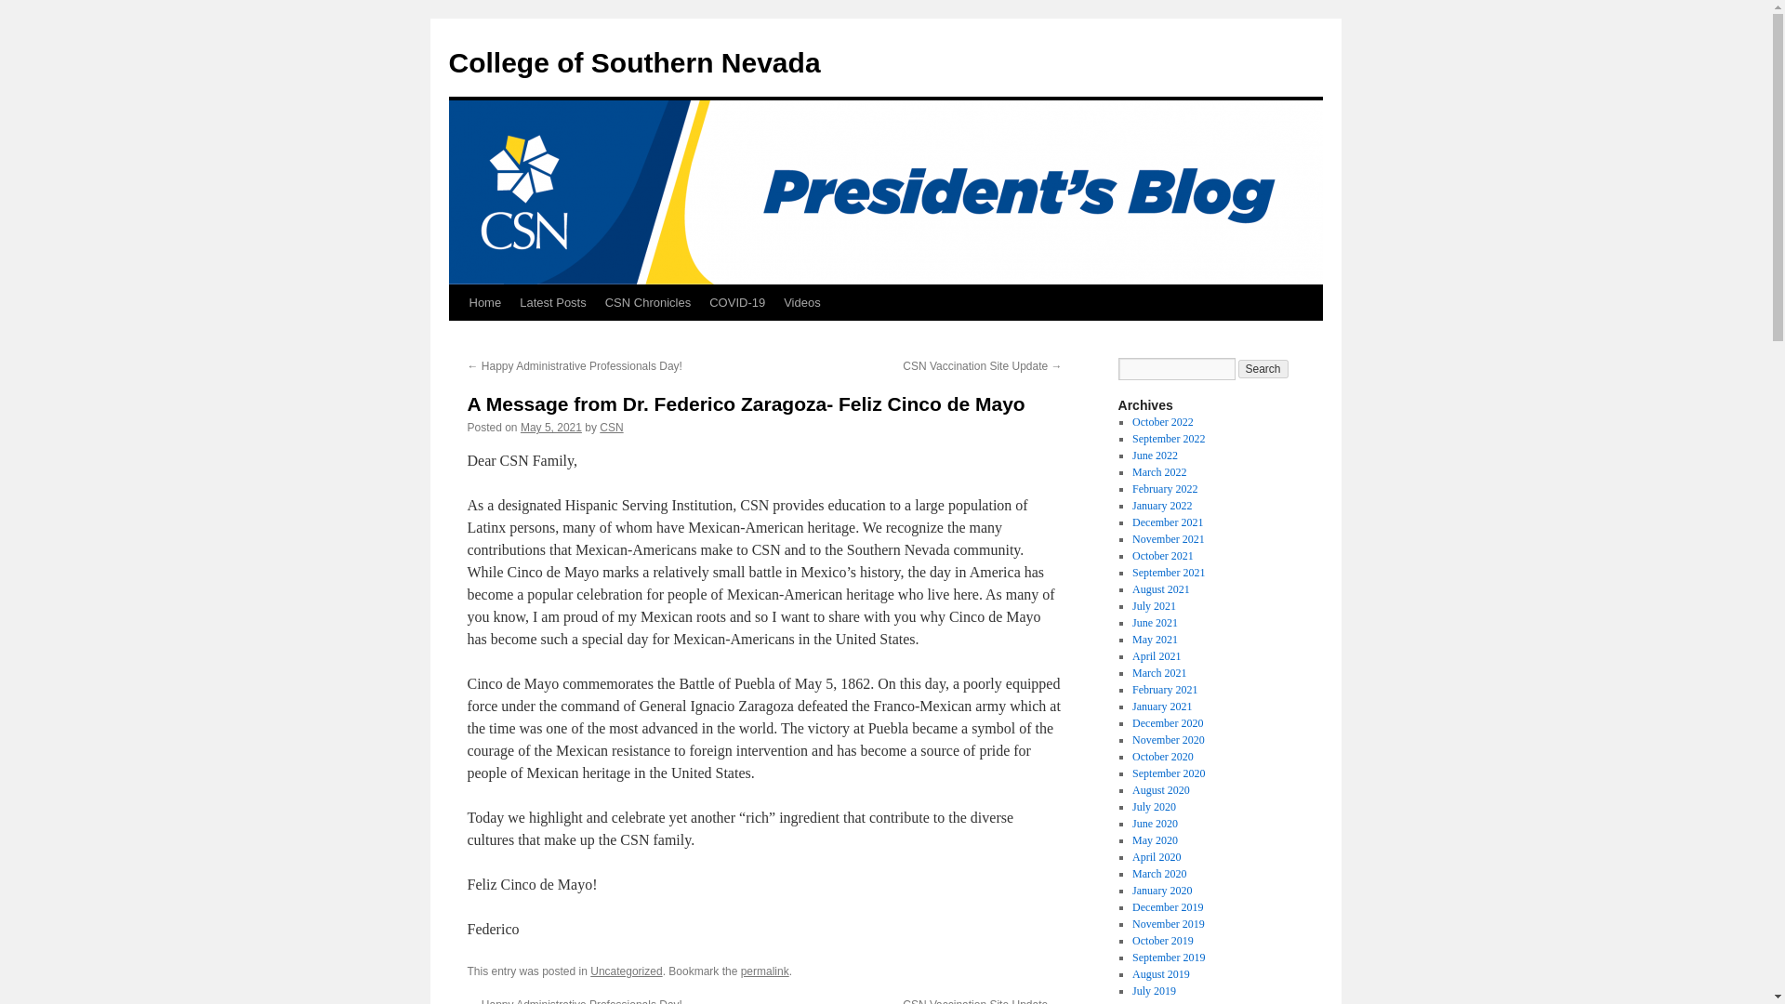  I want to click on COVID-19, so click(736, 302).